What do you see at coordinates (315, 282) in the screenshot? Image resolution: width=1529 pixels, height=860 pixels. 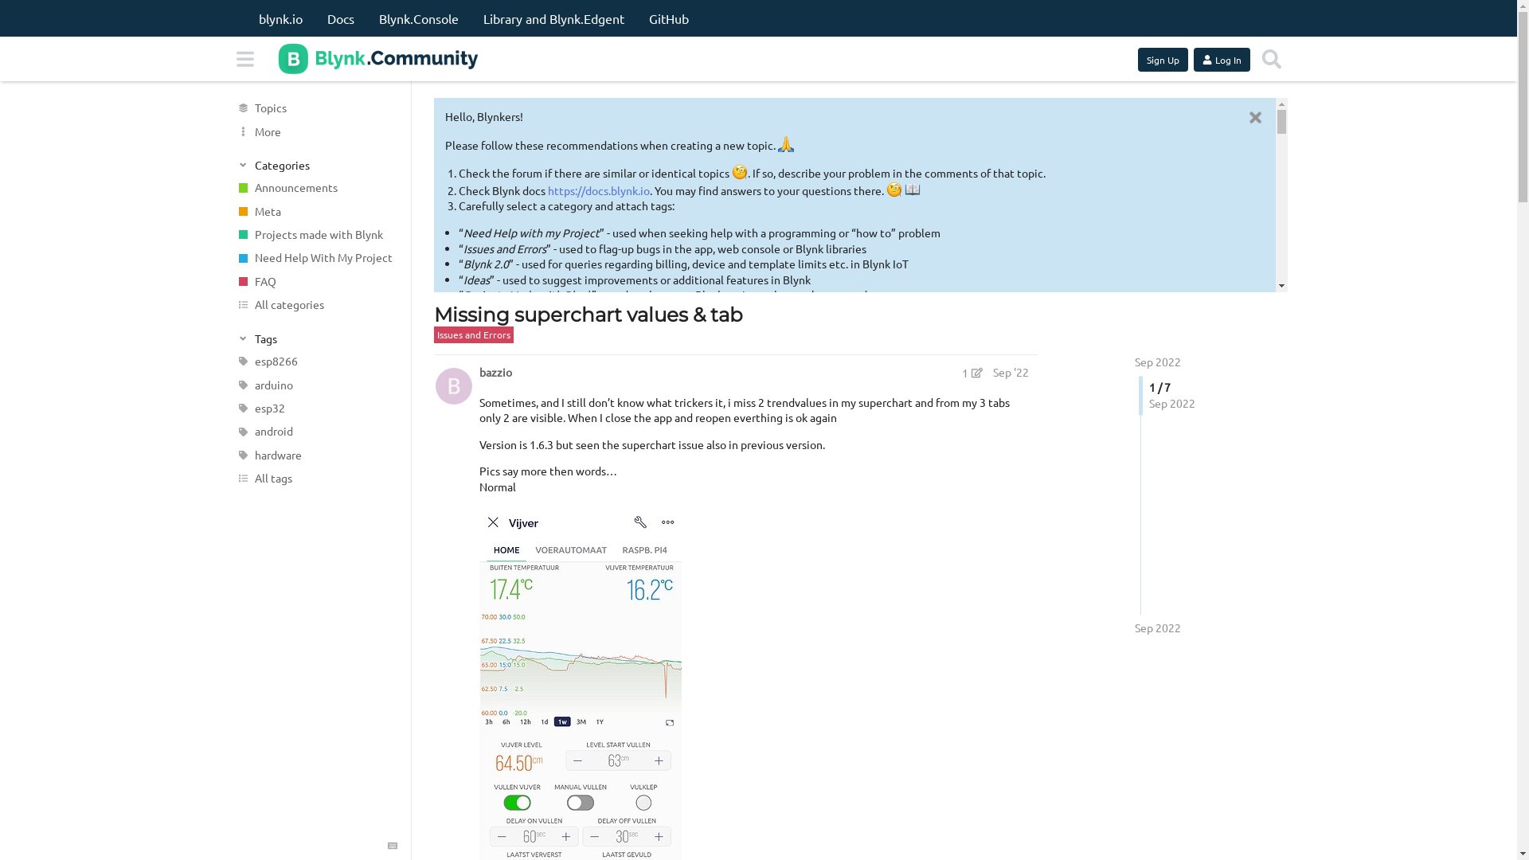 I see `FAQ` at bounding box center [315, 282].